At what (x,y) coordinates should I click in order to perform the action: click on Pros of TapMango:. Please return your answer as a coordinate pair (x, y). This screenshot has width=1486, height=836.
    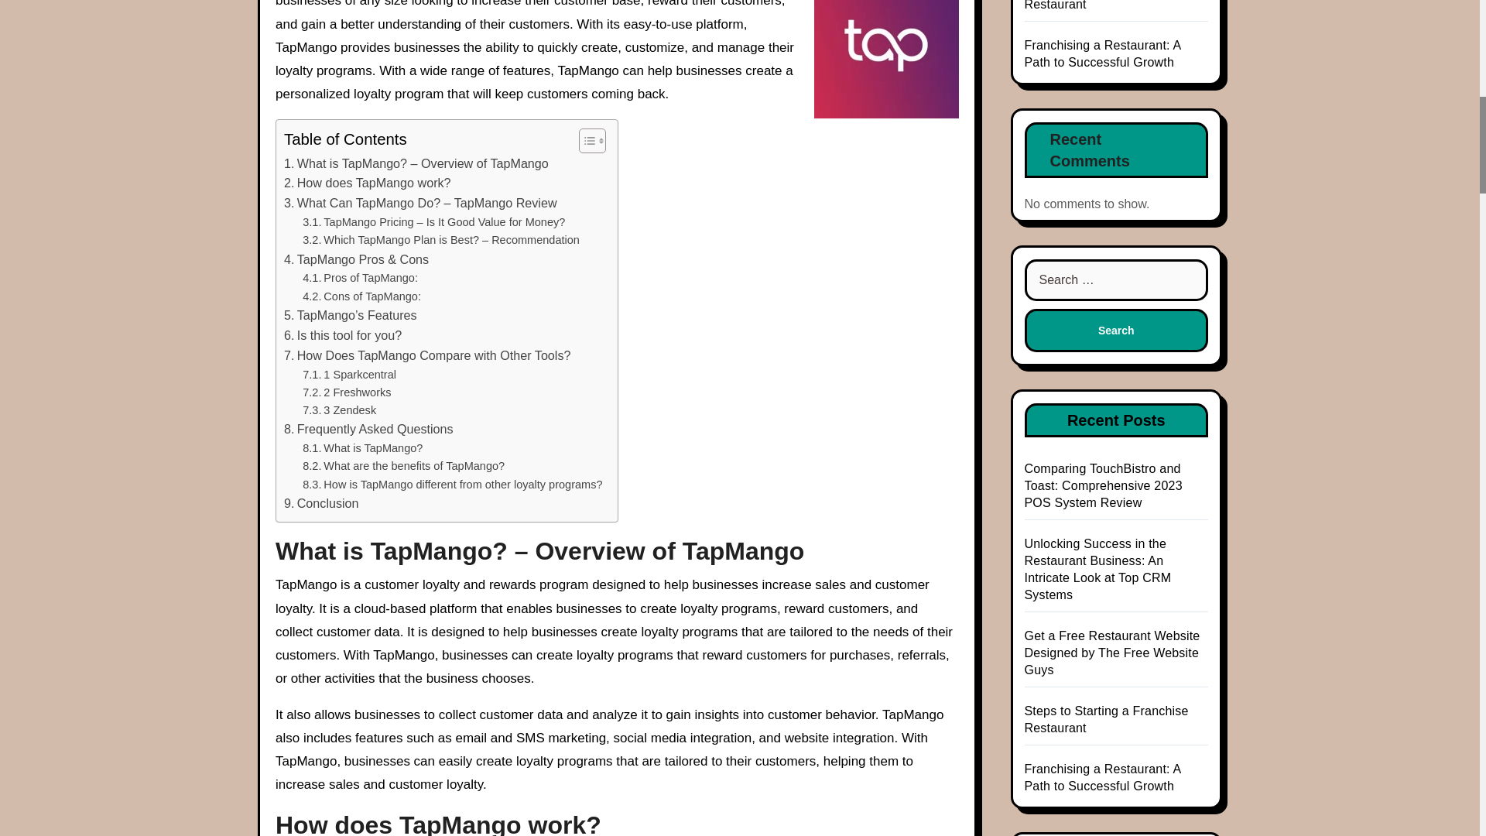
    Looking at the image, I should click on (360, 278).